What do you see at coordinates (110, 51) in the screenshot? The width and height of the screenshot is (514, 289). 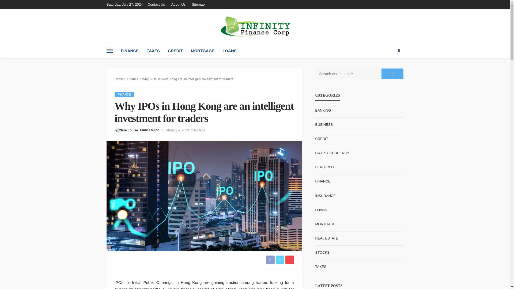 I see `off canvas button` at bounding box center [110, 51].